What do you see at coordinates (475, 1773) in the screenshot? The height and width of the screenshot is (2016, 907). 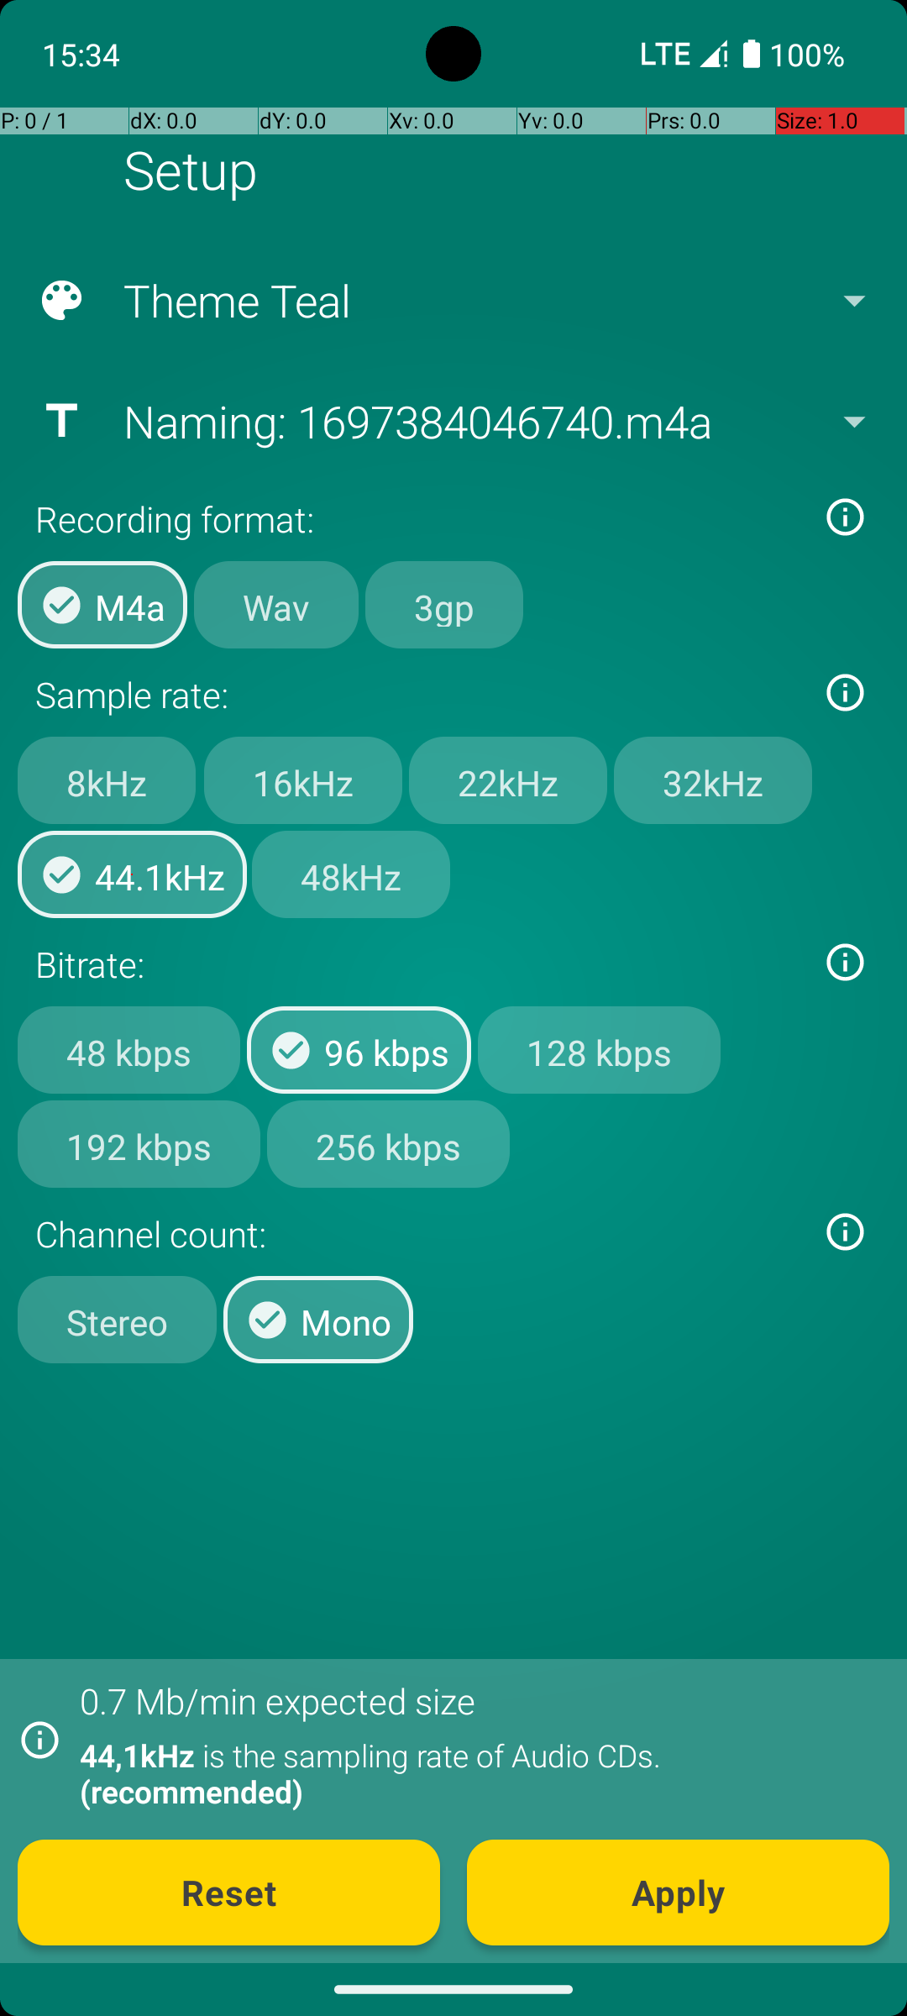 I see `44,1kHz is the sampling rate of Audio CDs. (recommended)` at bounding box center [475, 1773].